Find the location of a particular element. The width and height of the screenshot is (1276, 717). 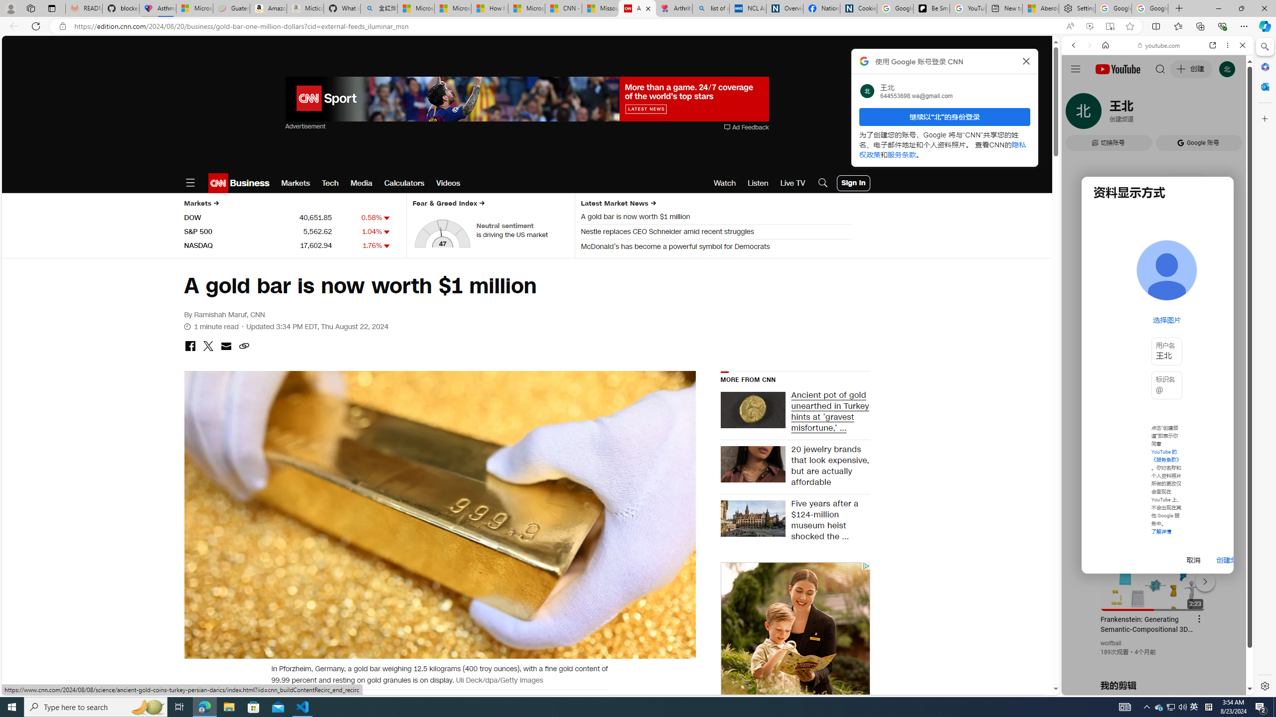

Nestle replaces CEO Schneider amid recent struggles is located at coordinates (716, 233).